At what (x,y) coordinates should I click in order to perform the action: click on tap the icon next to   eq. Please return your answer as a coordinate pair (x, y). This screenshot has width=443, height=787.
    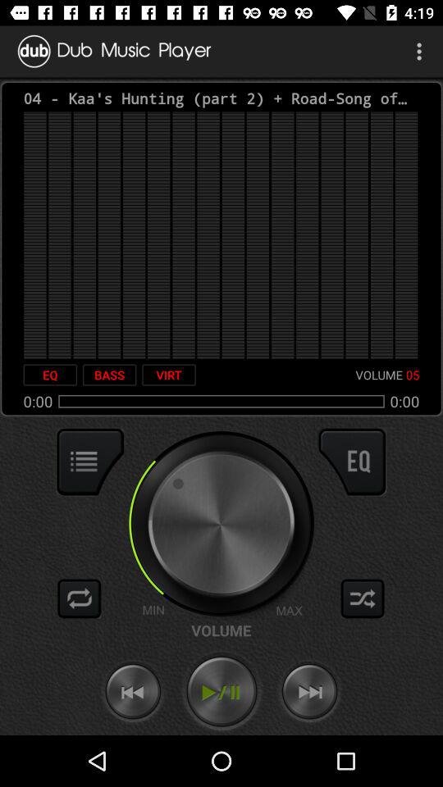
    Looking at the image, I should click on (109, 375).